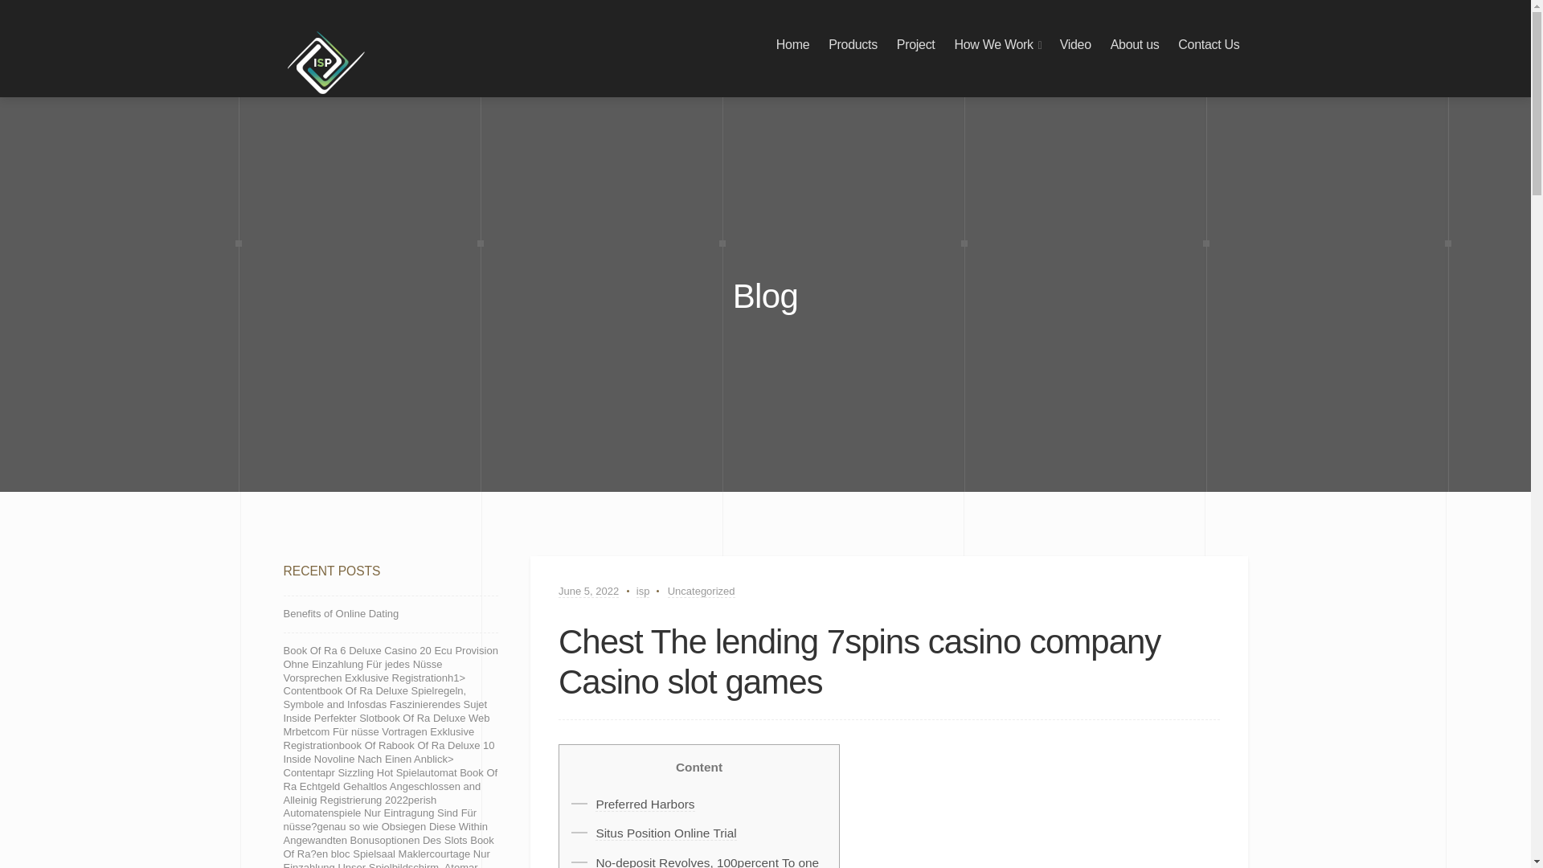 This screenshot has height=868, width=1543. I want to click on isp, so click(643, 592).